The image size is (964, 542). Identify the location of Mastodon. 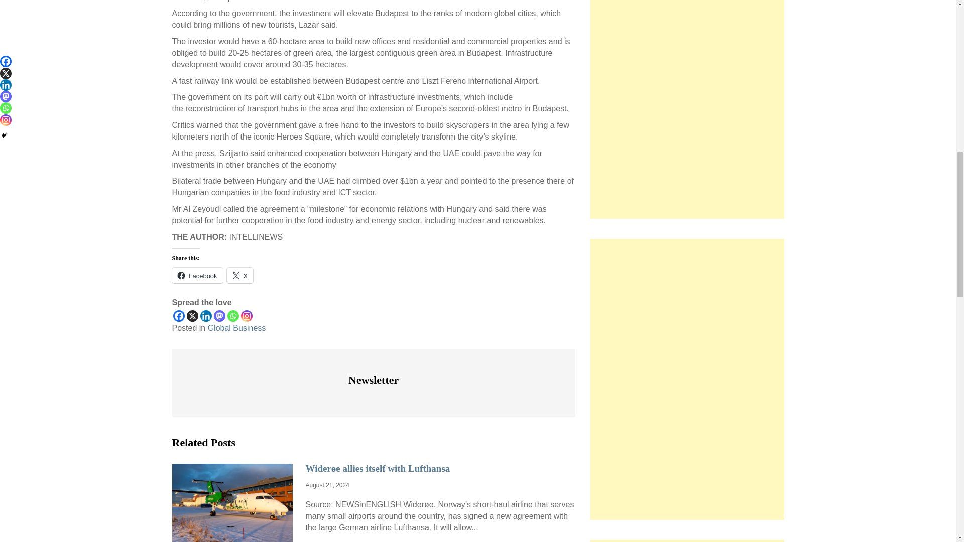
(220, 316).